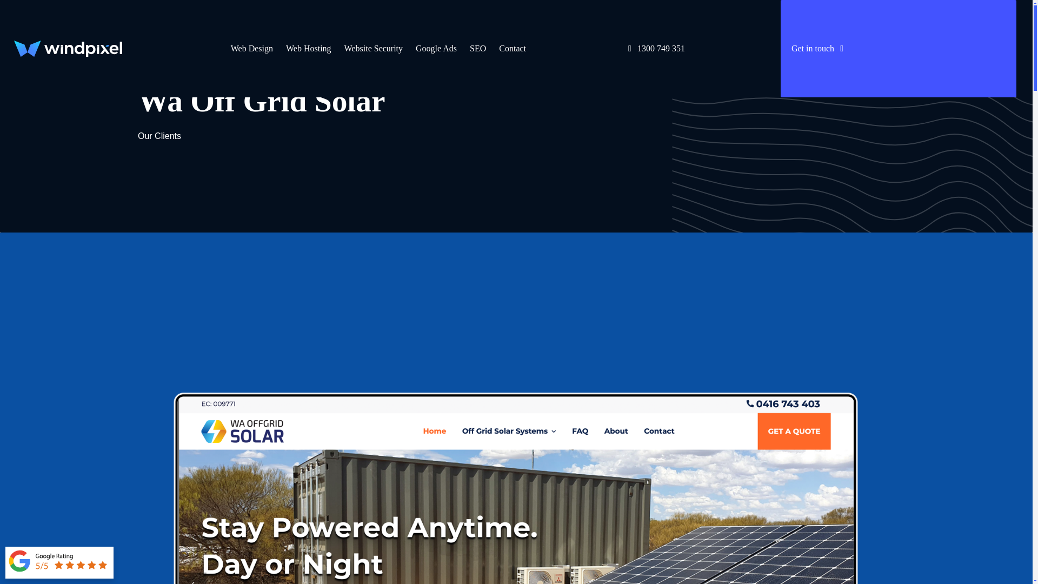 Image resolution: width=1038 pixels, height=584 pixels. I want to click on google-reviews, so click(59, 561).